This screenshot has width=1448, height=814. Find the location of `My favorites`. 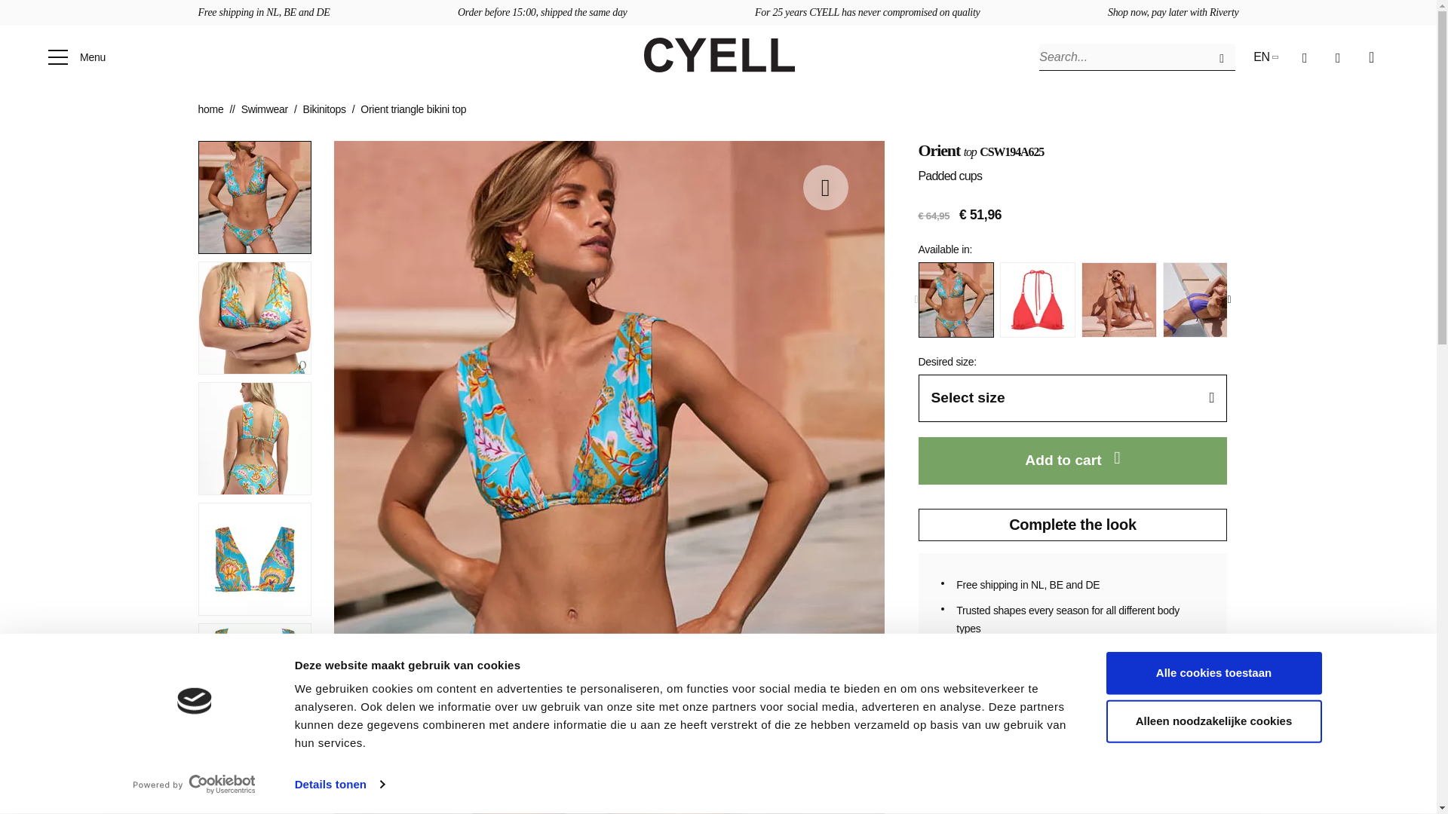

My favorites is located at coordinates (1308, 57).